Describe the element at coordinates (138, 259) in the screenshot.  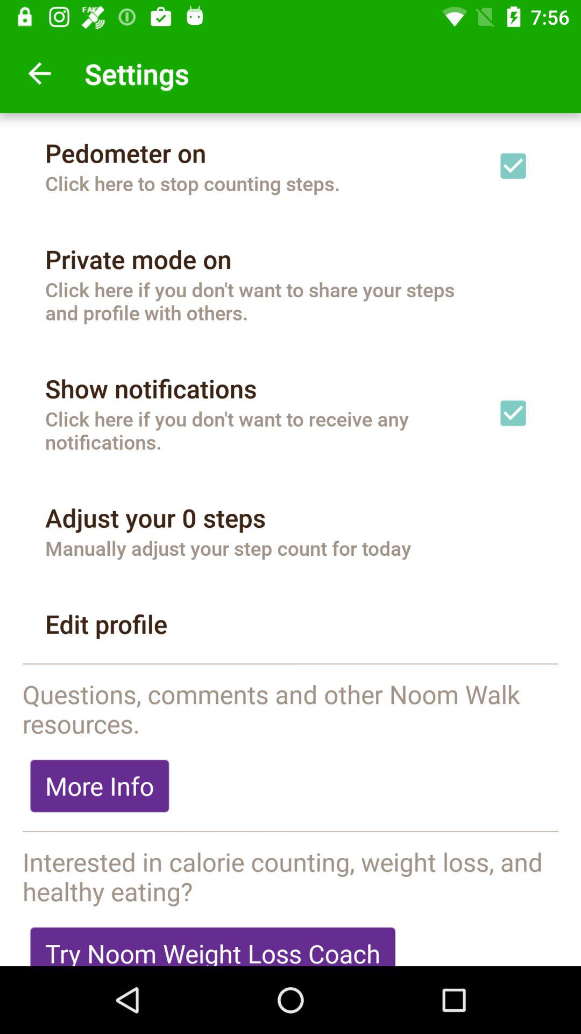
I see `click the item above the click here if icon` at that location.